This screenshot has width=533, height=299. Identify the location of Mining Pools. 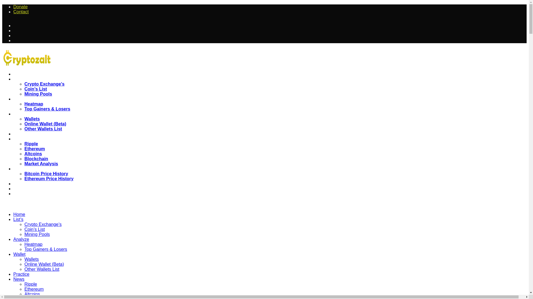
(37, 224).